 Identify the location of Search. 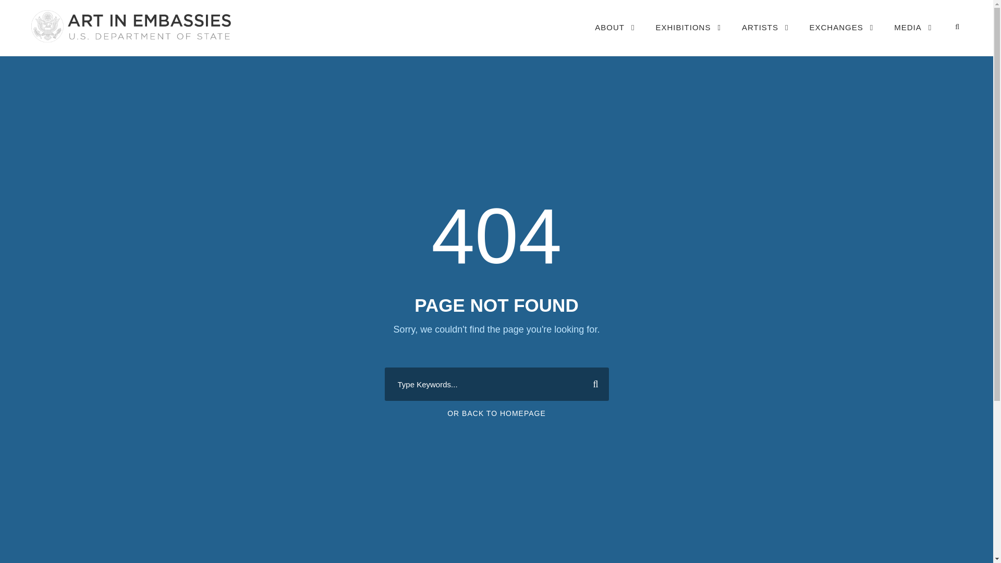
(591, 384).